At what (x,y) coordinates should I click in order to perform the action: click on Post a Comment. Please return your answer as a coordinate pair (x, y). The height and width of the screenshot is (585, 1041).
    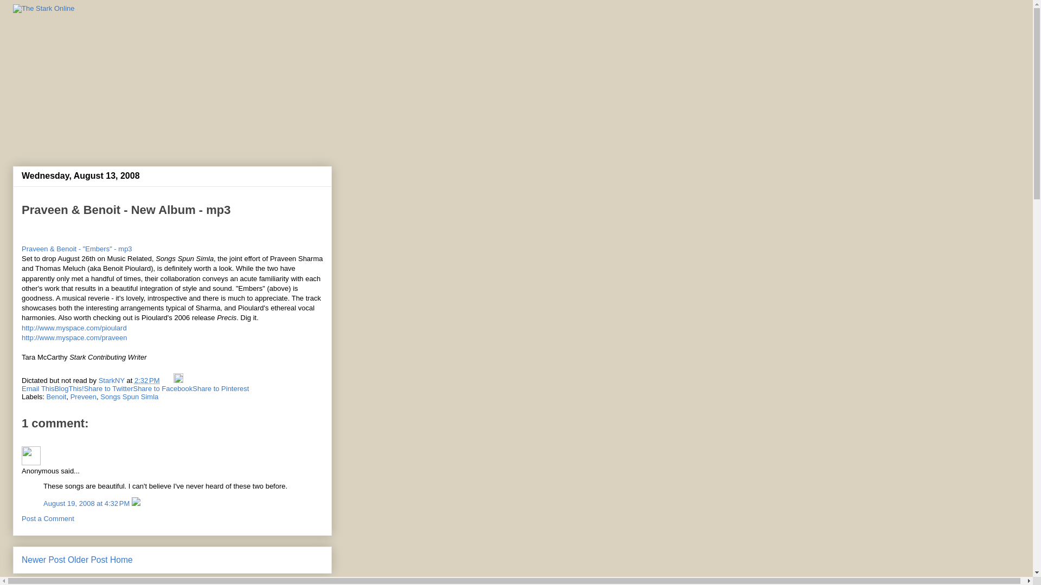
    Looking at the image, I should click on (48, 519).